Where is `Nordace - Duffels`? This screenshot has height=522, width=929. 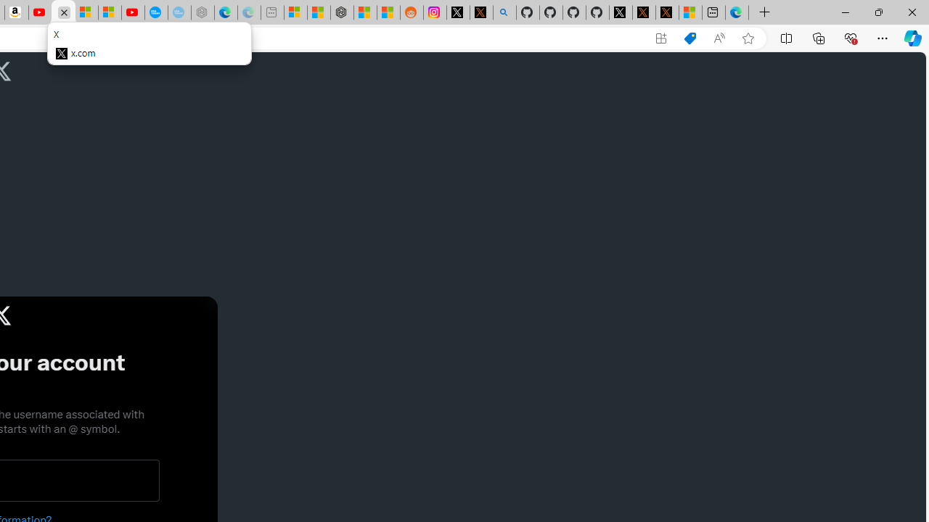 Nordace - Duffels is located at coordinates (342, 13).